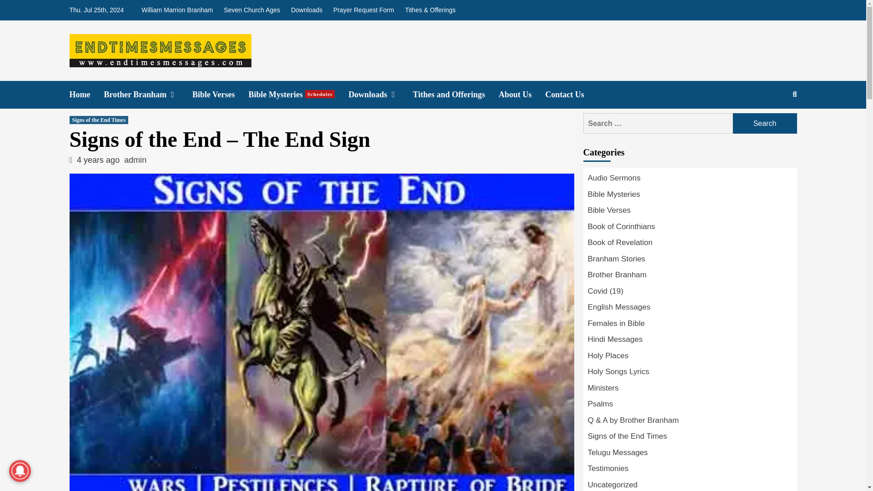  I want to click on Tithes and Offerings, so click(456, 95).